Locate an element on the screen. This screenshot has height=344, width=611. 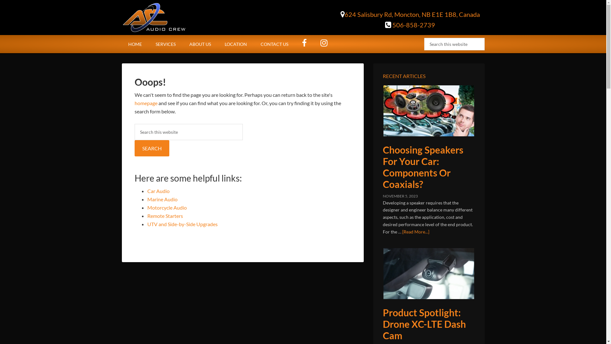
624 Salisbury Rd, Moncton, NB E1E 1B8, Canada is located at coordinates (410, 15).